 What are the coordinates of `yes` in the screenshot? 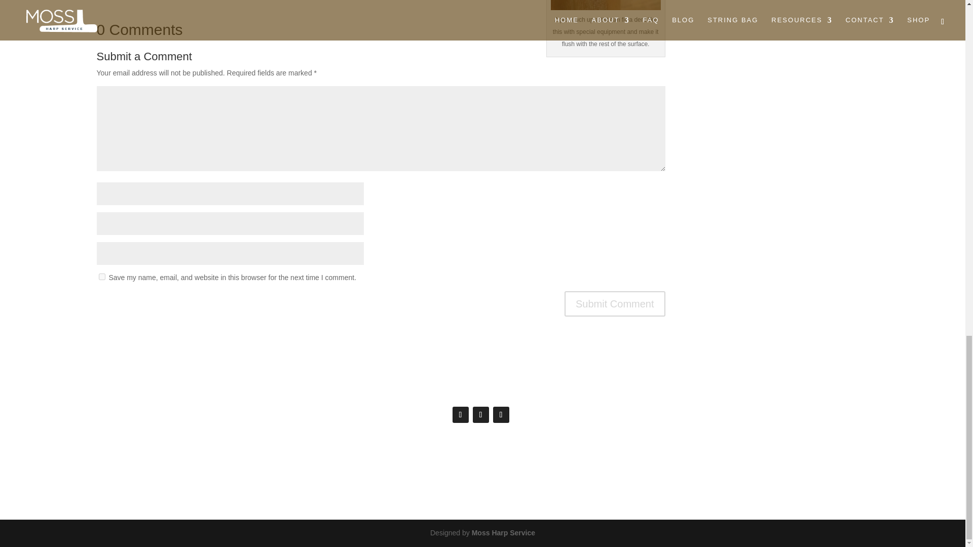 It's located at (101, 277).